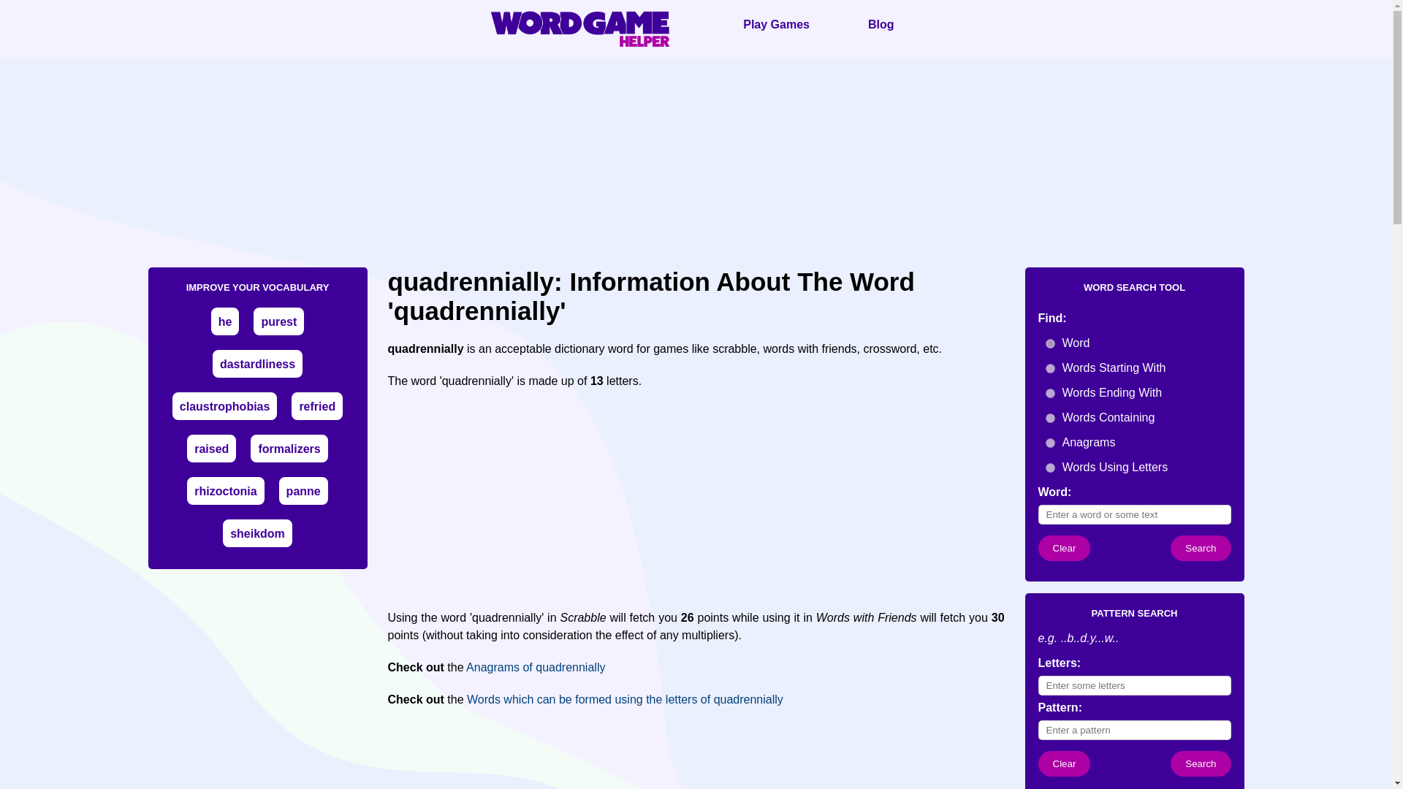  I want to click on rhizoctonia, so click(225, 491).